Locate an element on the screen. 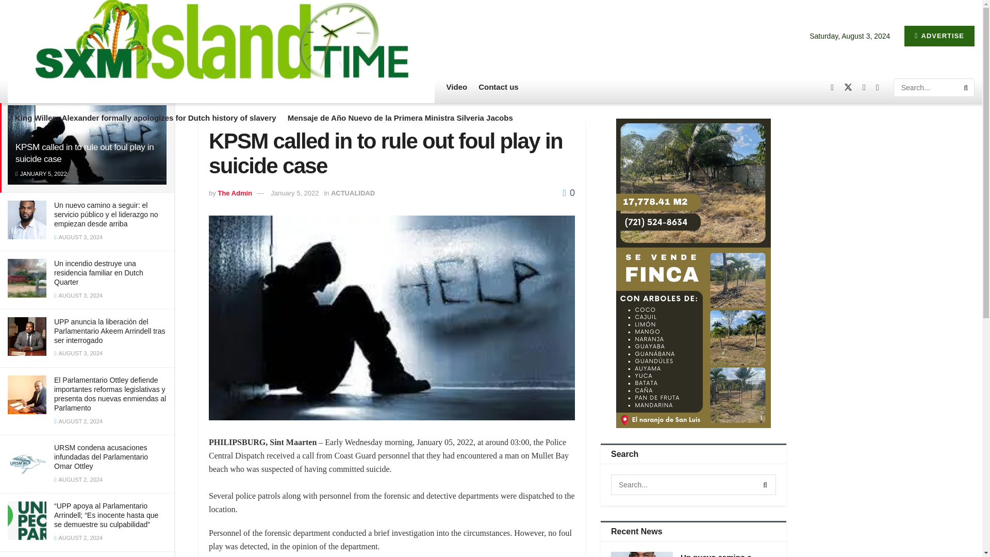 The image size is (990, 557). ACTUALIDAD is located at coordinates (73, 87).